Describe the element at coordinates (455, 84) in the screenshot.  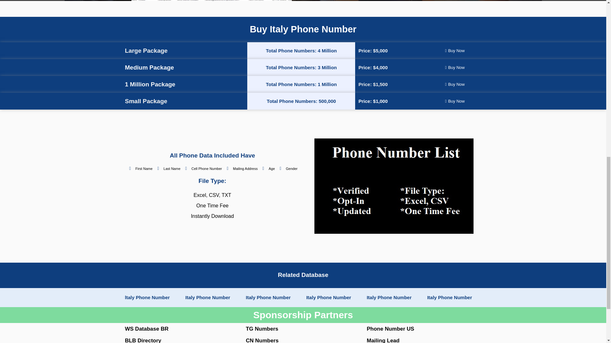
I see `Buy Now` at that location.